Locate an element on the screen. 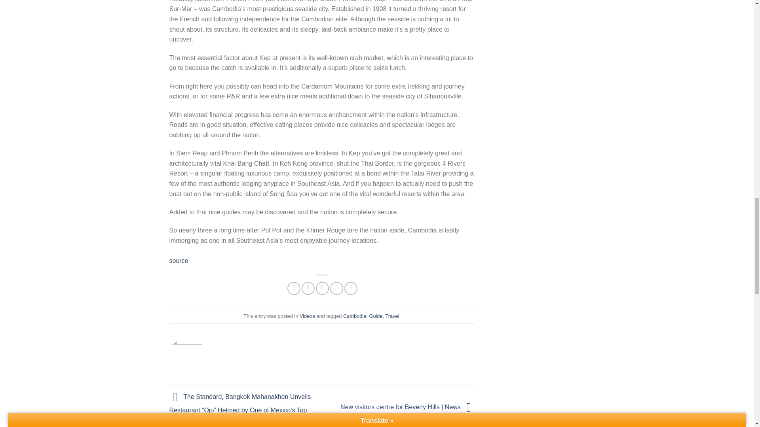 This screenshot has width=760, height=427. source is located at coordinates (179, 261).